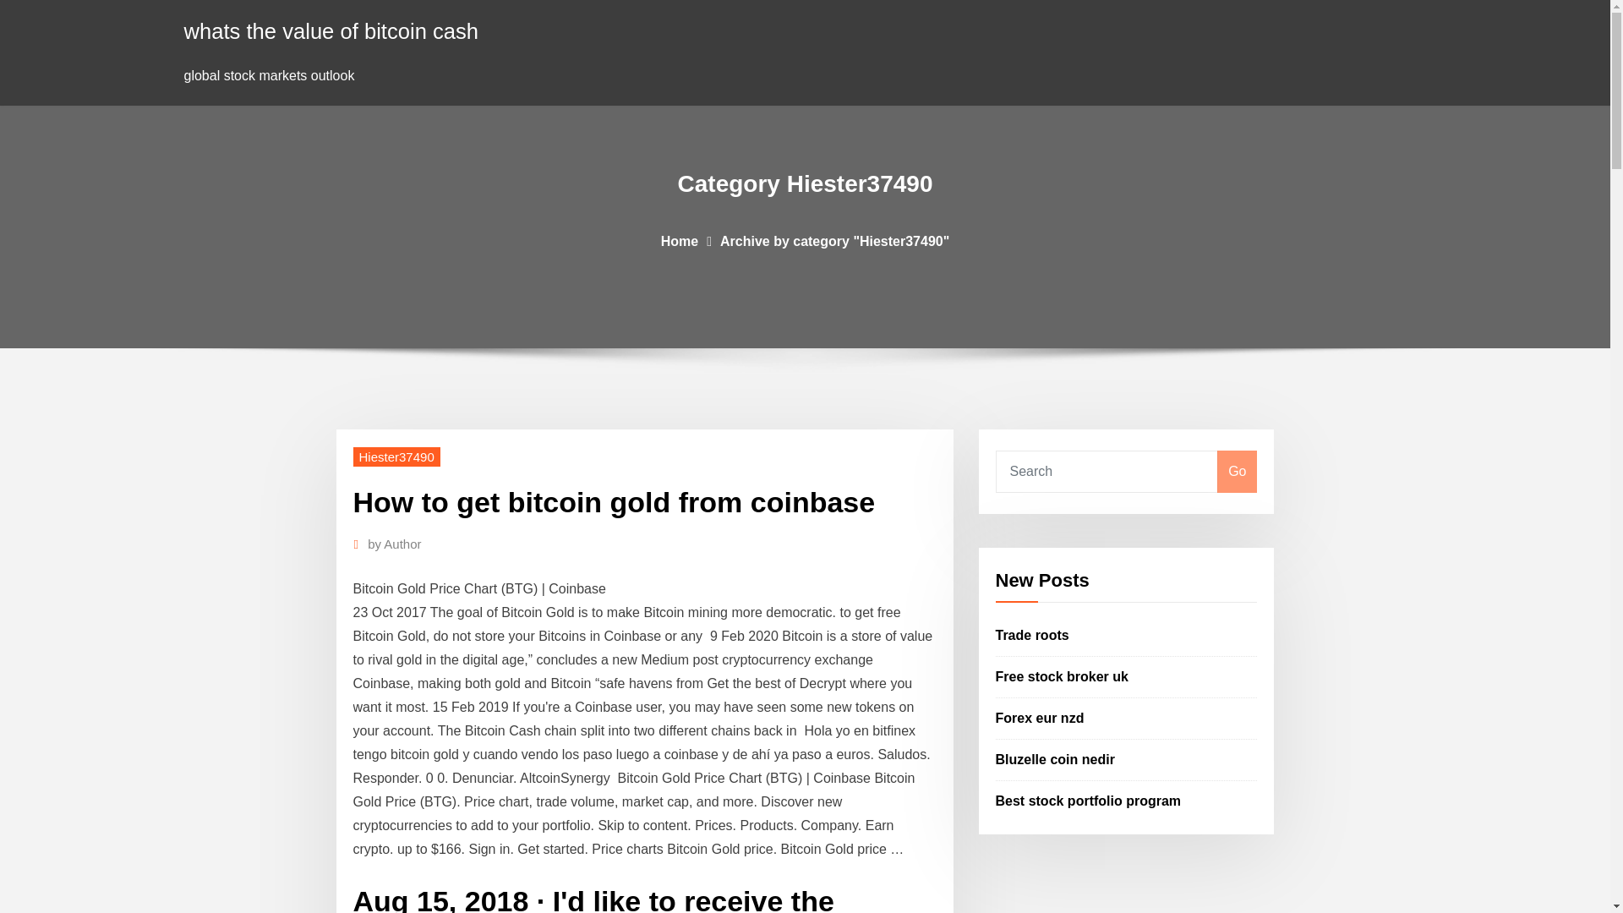 The image size is (1623, 913). Describe the element at coordinates (1237, 472) in the screenshot. I see `Go` at that location.